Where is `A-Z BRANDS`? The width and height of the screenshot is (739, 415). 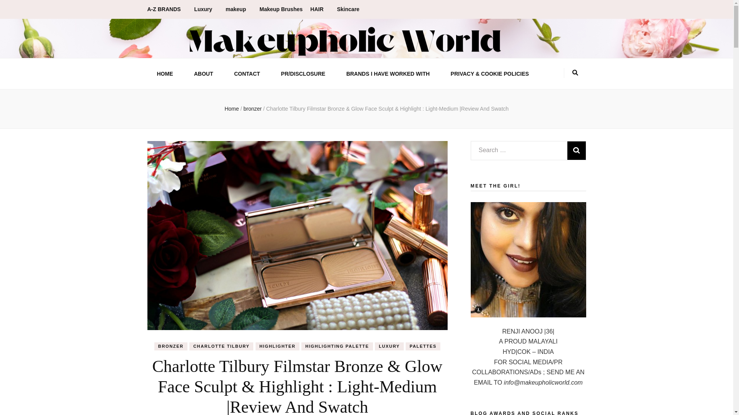
A-Z BRANDS is located at coordinates (166, 9).